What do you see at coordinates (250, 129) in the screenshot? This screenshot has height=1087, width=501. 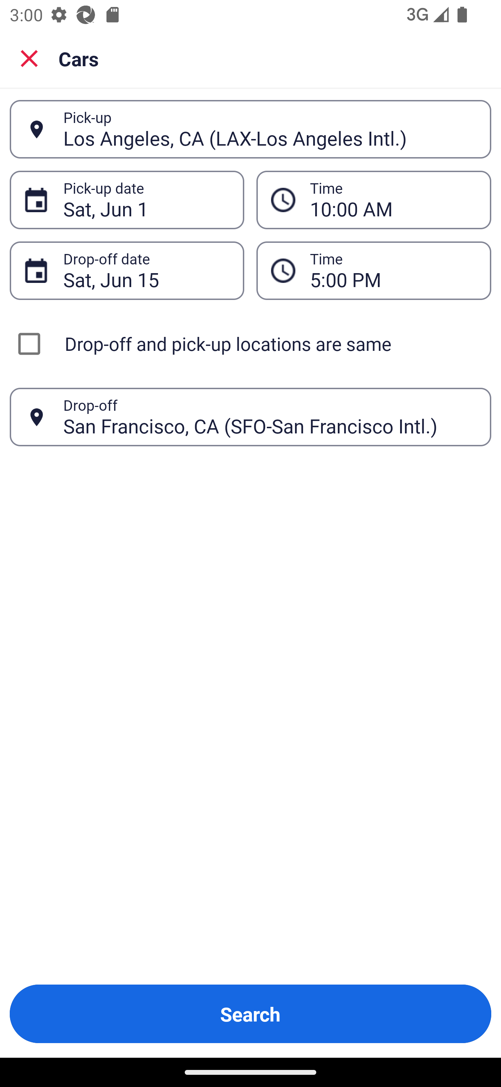 I see `Los Angeles, CA (LAX-Los Angeles Intl.) Pick-up` at bounding box center [250, 129].